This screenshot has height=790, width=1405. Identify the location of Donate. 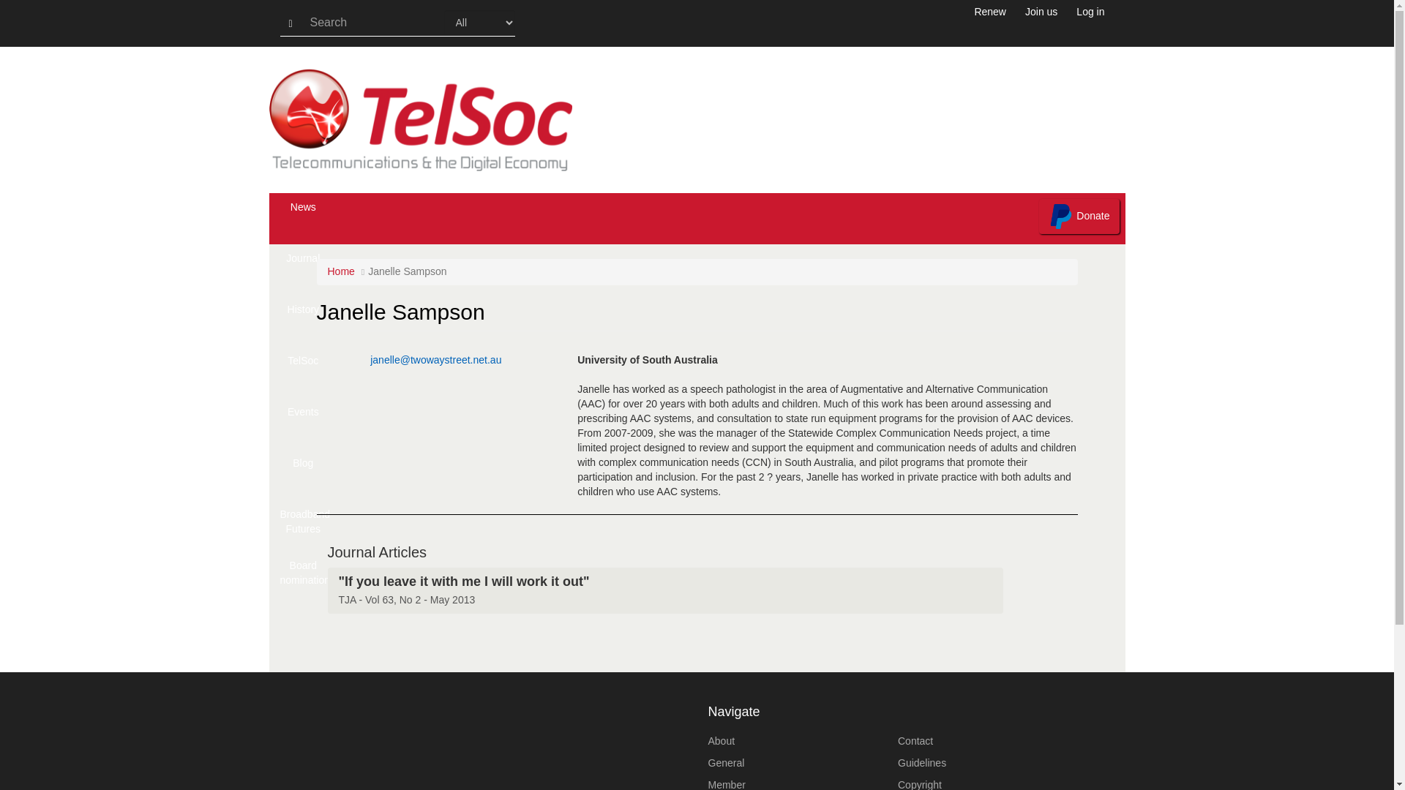
(1079, 217).